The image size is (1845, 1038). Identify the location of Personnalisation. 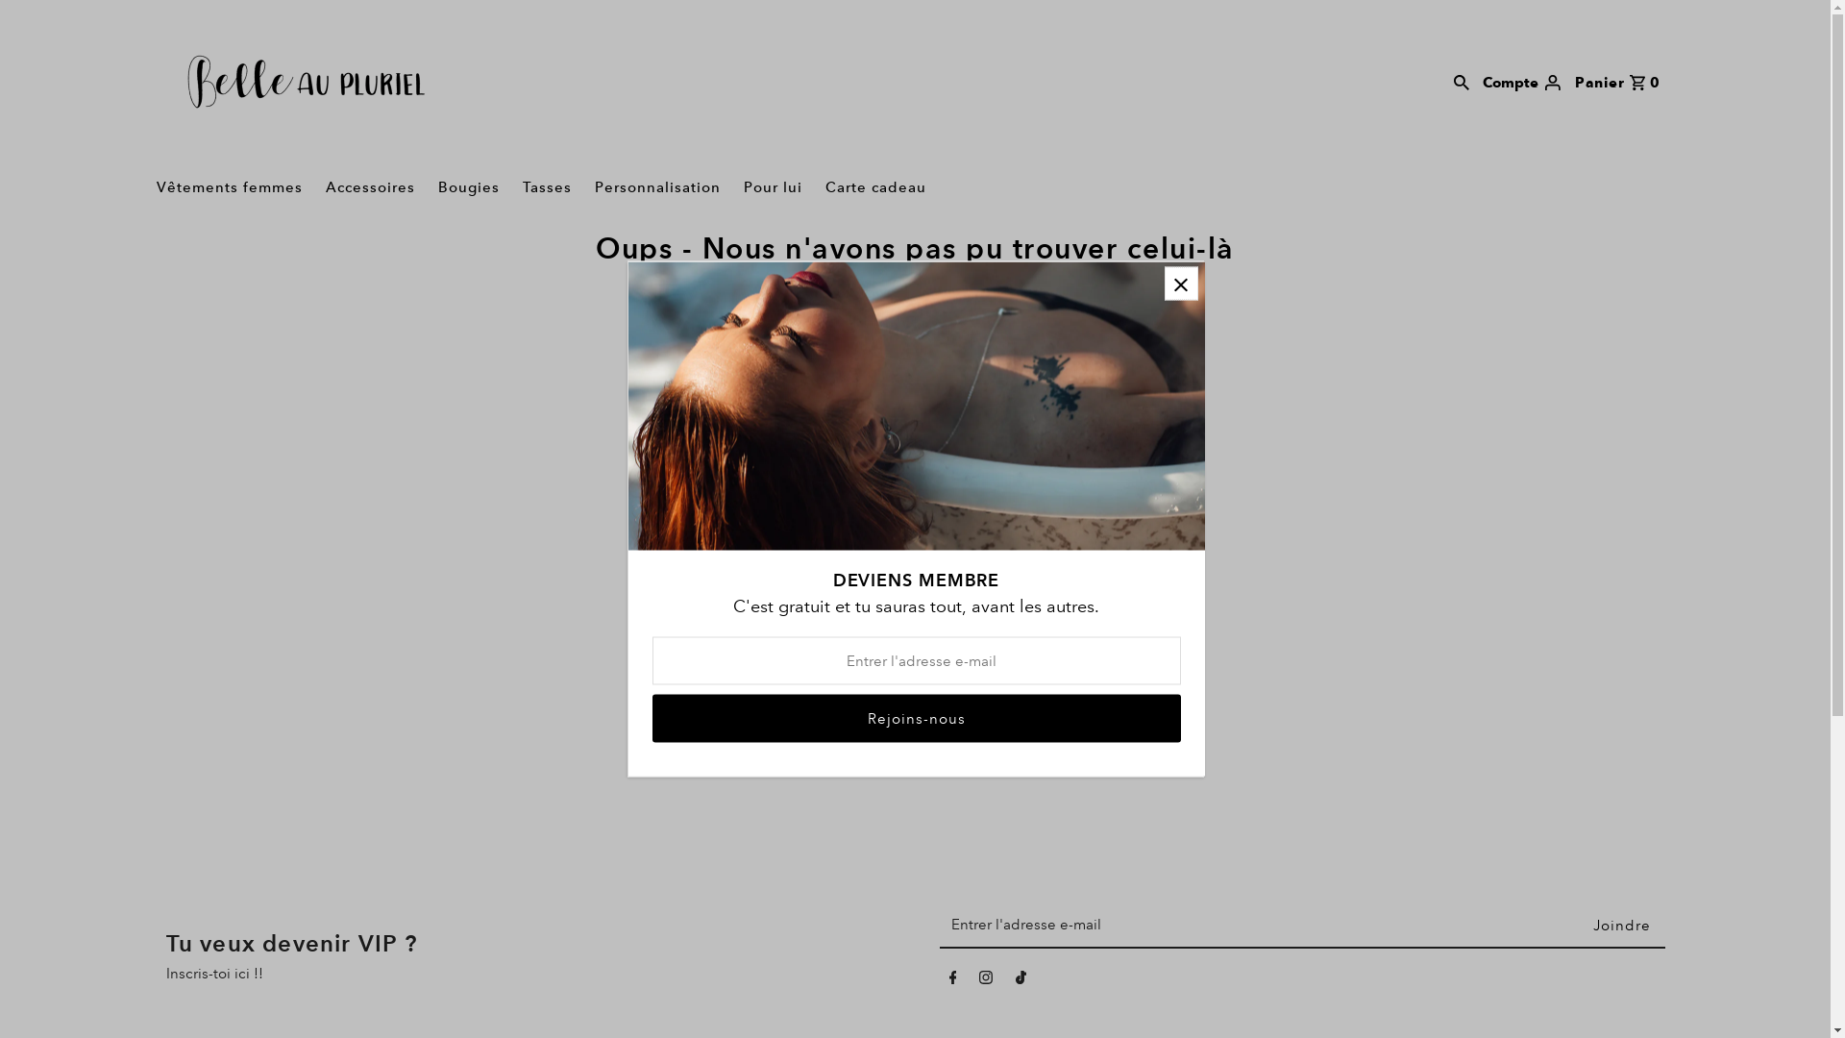
(657, 187).